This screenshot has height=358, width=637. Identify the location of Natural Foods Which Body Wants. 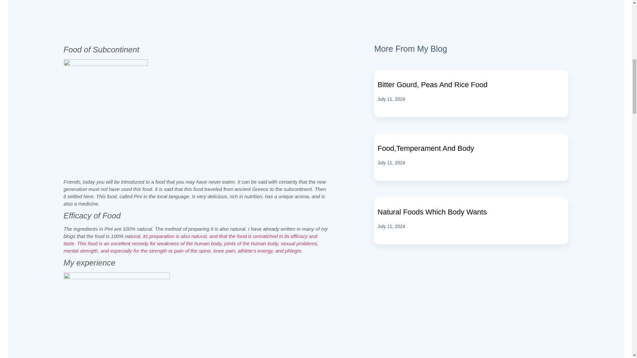
(432, 212).